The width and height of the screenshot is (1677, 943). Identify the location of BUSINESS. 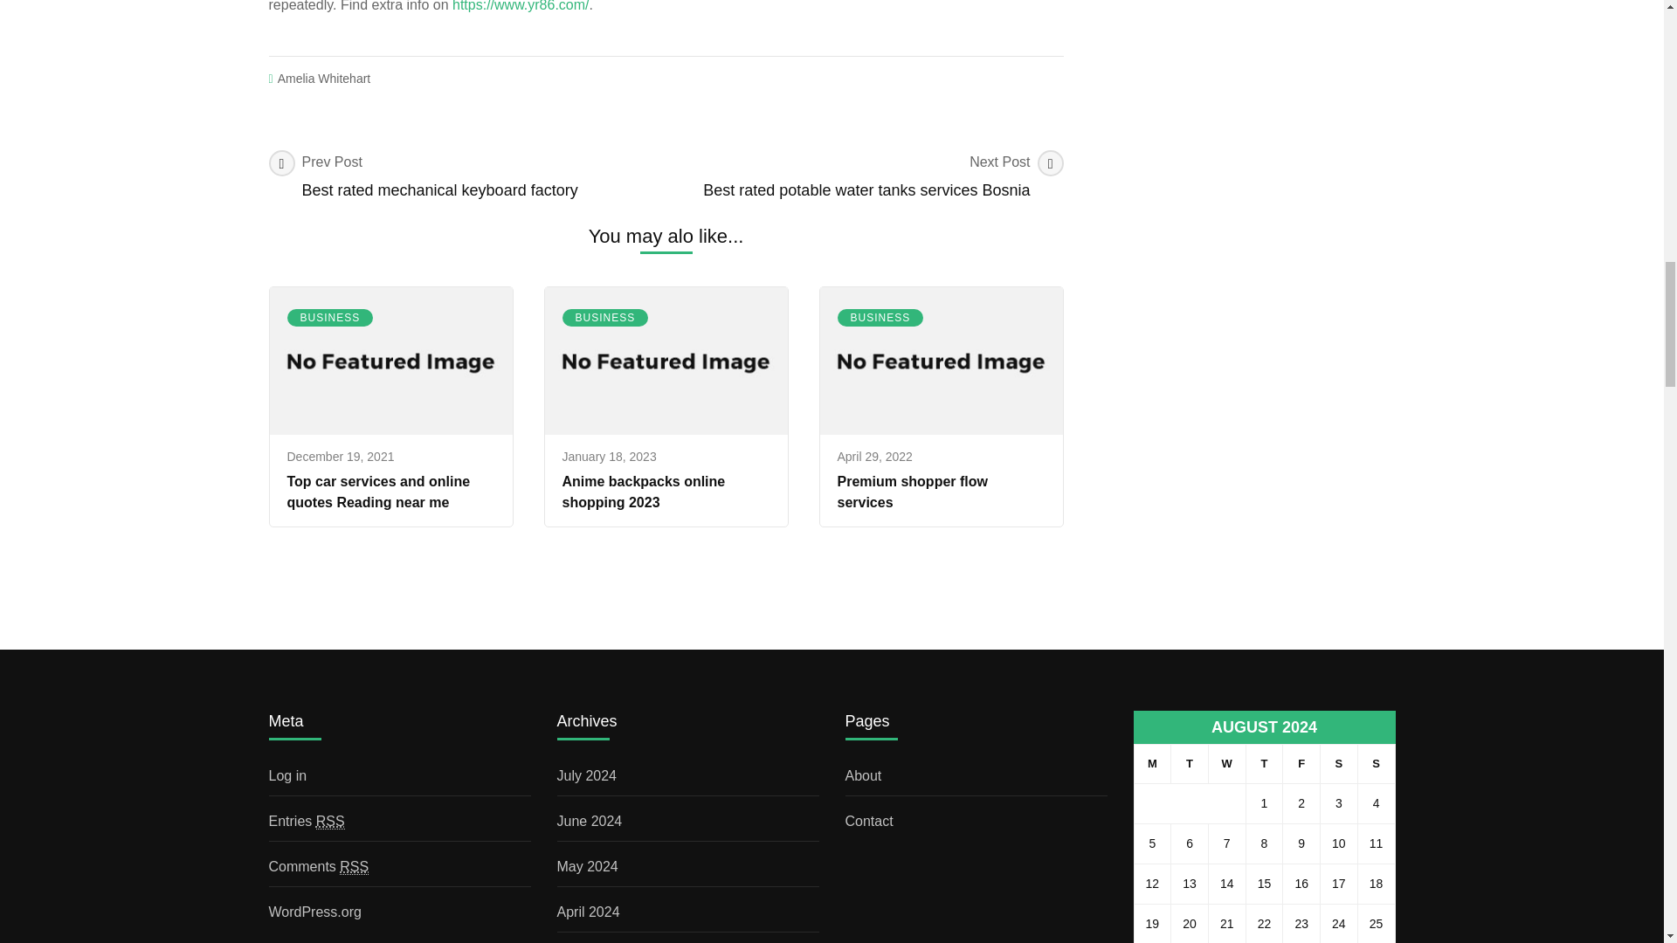
(329, 318).